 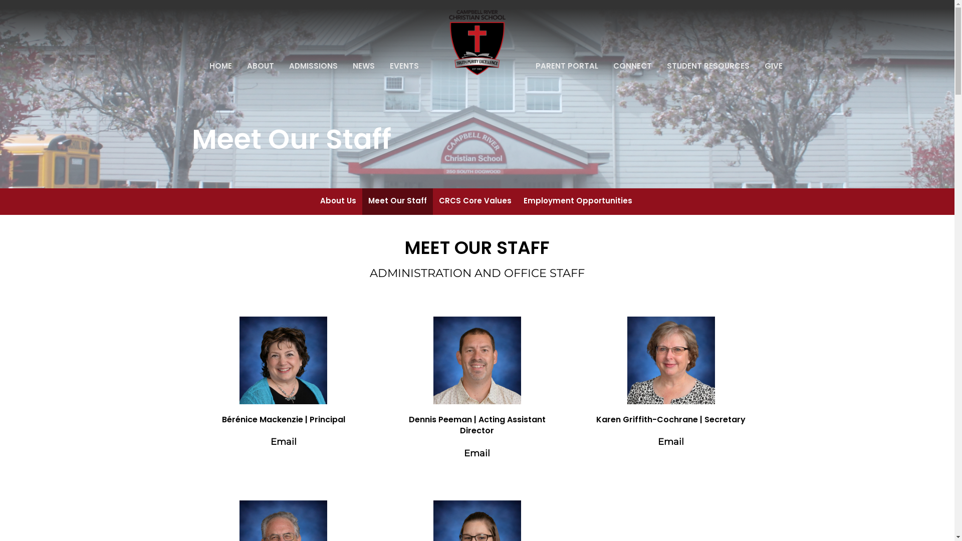 I want to click on Email, so click(x=477, y=453).